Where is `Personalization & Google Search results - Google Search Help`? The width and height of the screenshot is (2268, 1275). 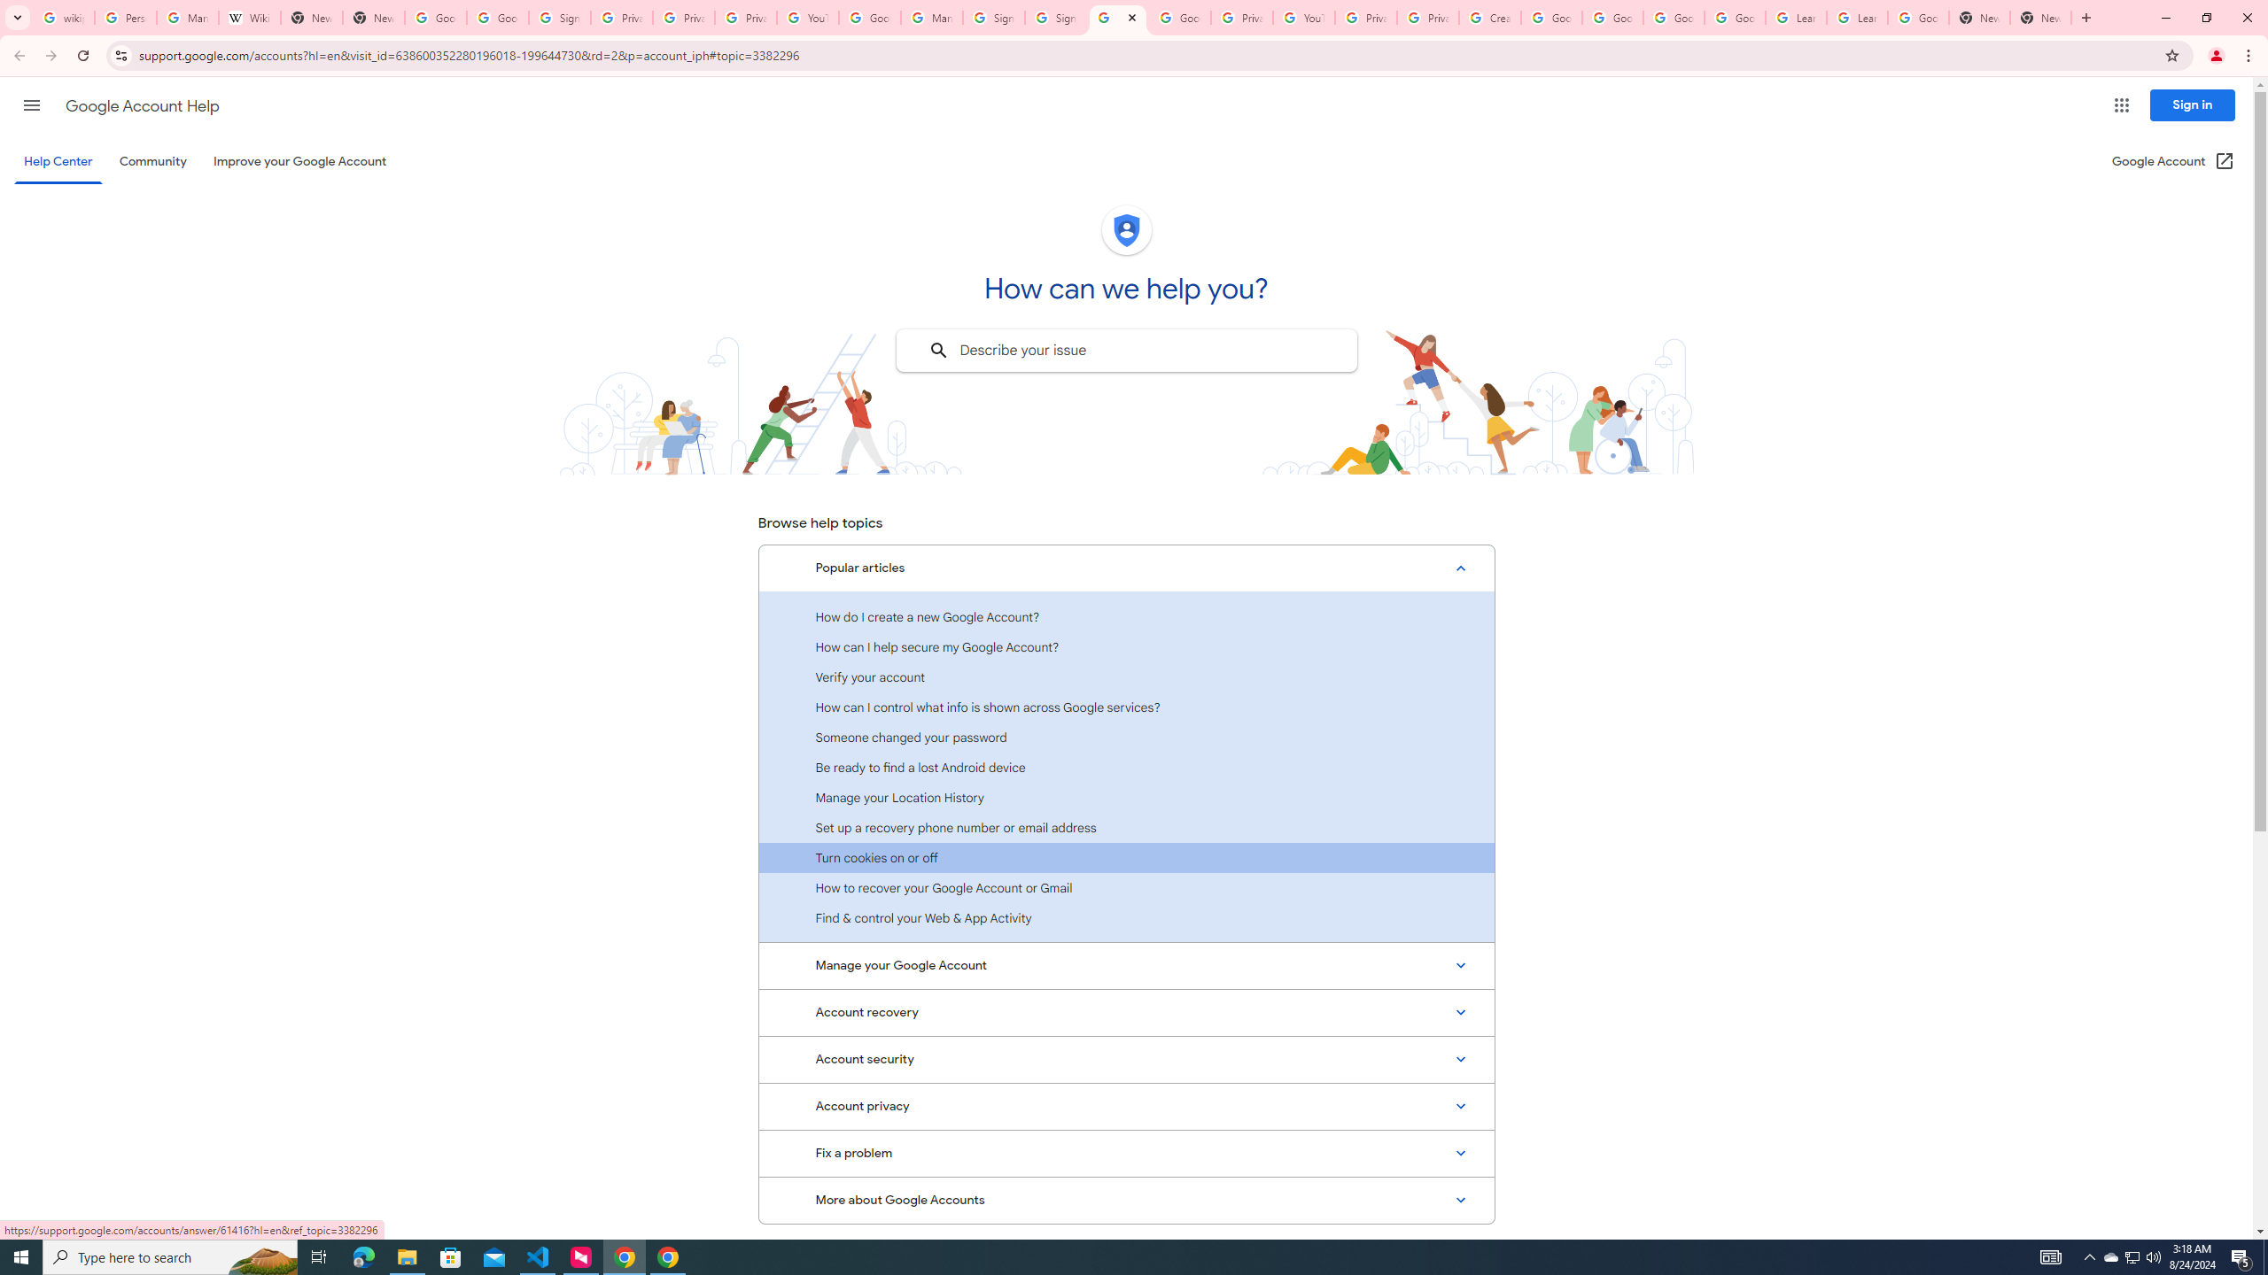 Personalization & Google Search results - Google Search Help is located at coordinates (126, 18).